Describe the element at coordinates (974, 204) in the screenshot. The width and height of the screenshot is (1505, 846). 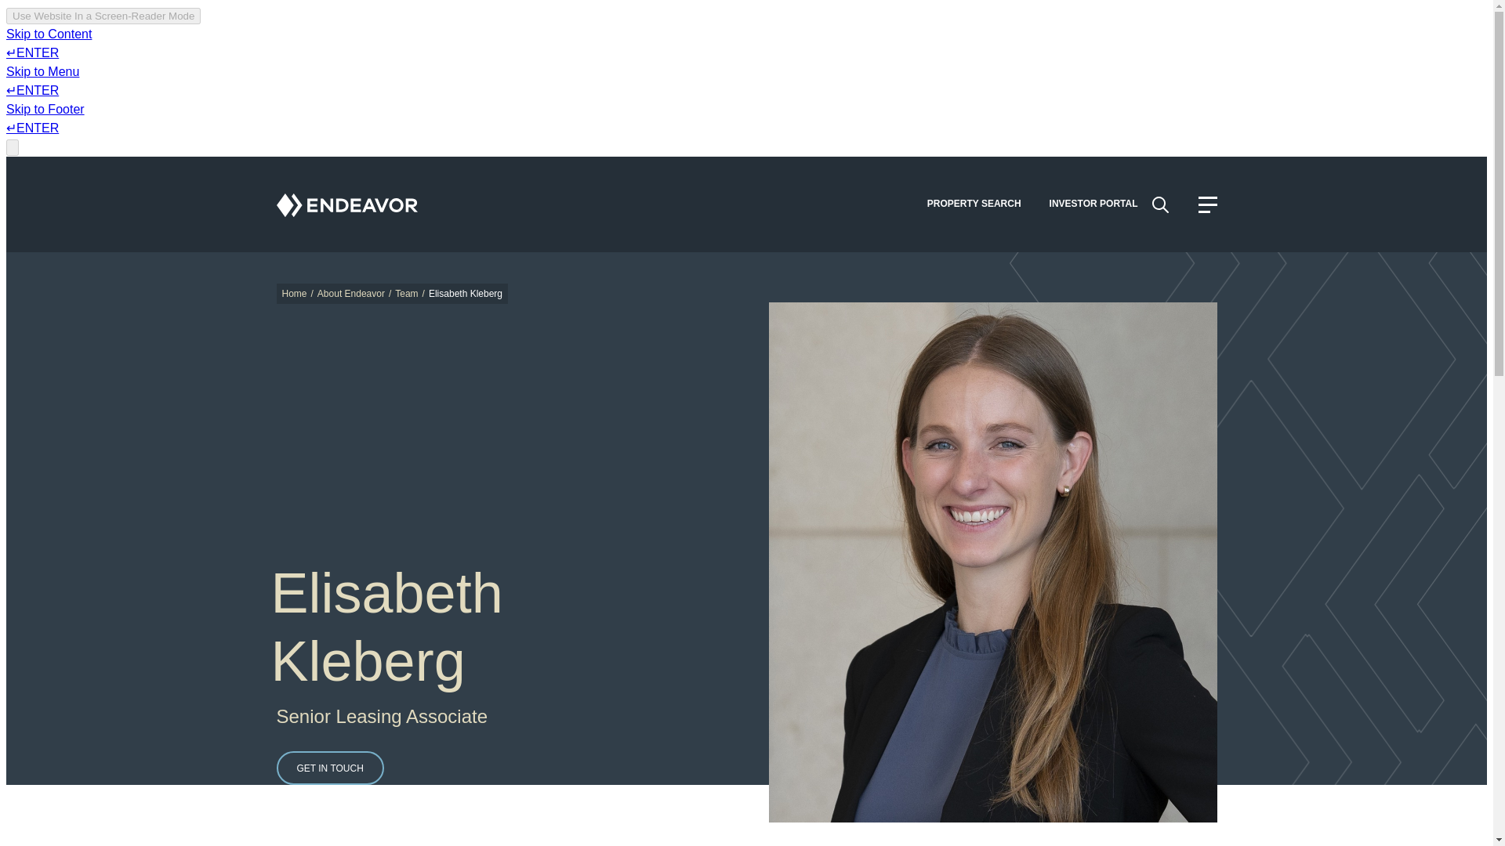
I see `PROPERTY SEARCH` at that location.